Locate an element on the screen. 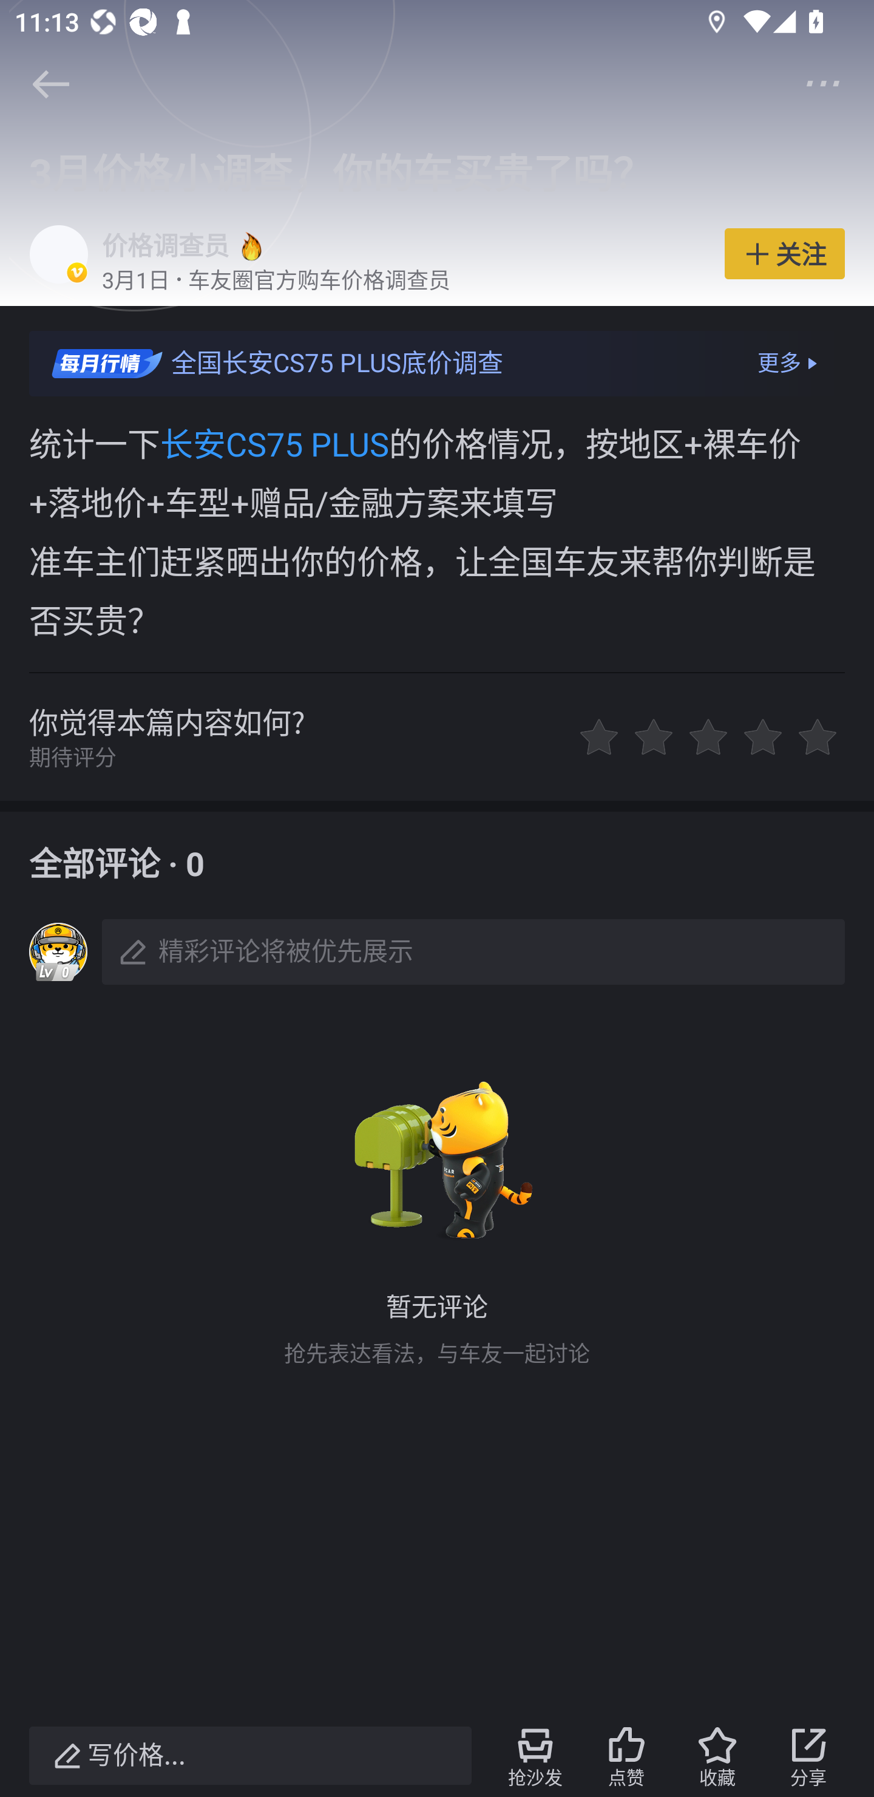 The image size is (874, 1797). 点赞 is located at coordinates (626, 1756).